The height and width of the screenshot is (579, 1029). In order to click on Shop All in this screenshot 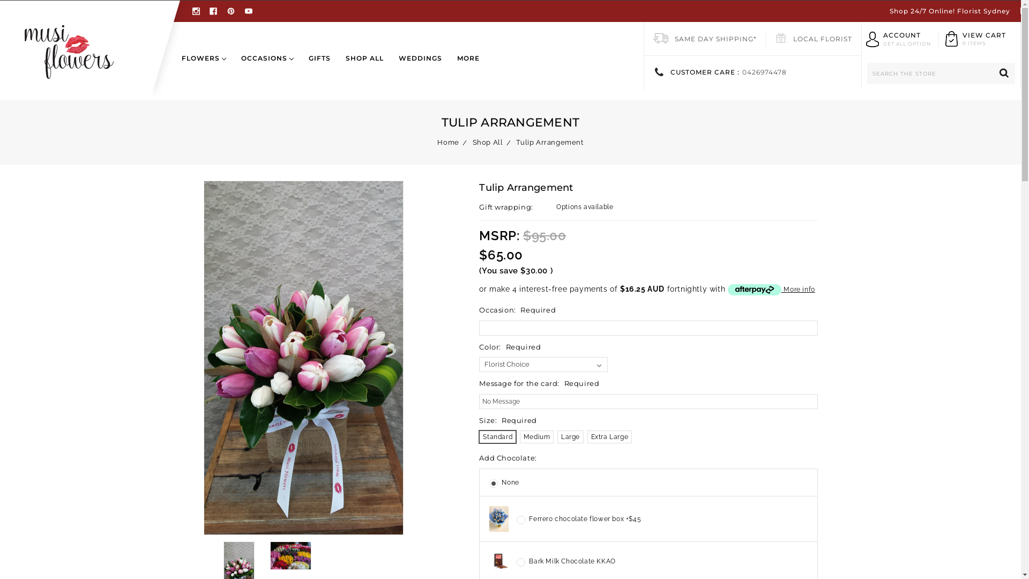, I will do `click(488, 143)`.